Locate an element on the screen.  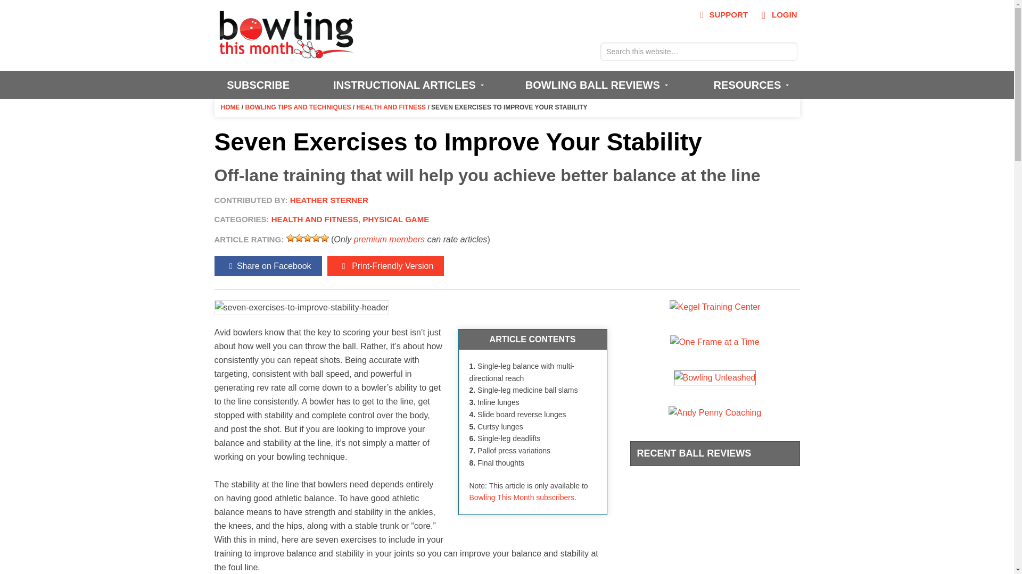
Bowling This Month is located at coordinates (286, 53).